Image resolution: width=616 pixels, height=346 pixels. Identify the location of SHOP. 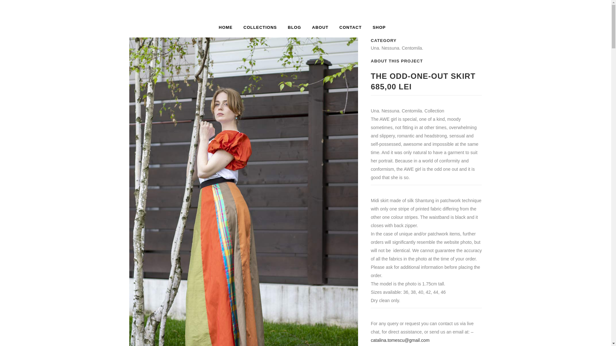
(379, 28).